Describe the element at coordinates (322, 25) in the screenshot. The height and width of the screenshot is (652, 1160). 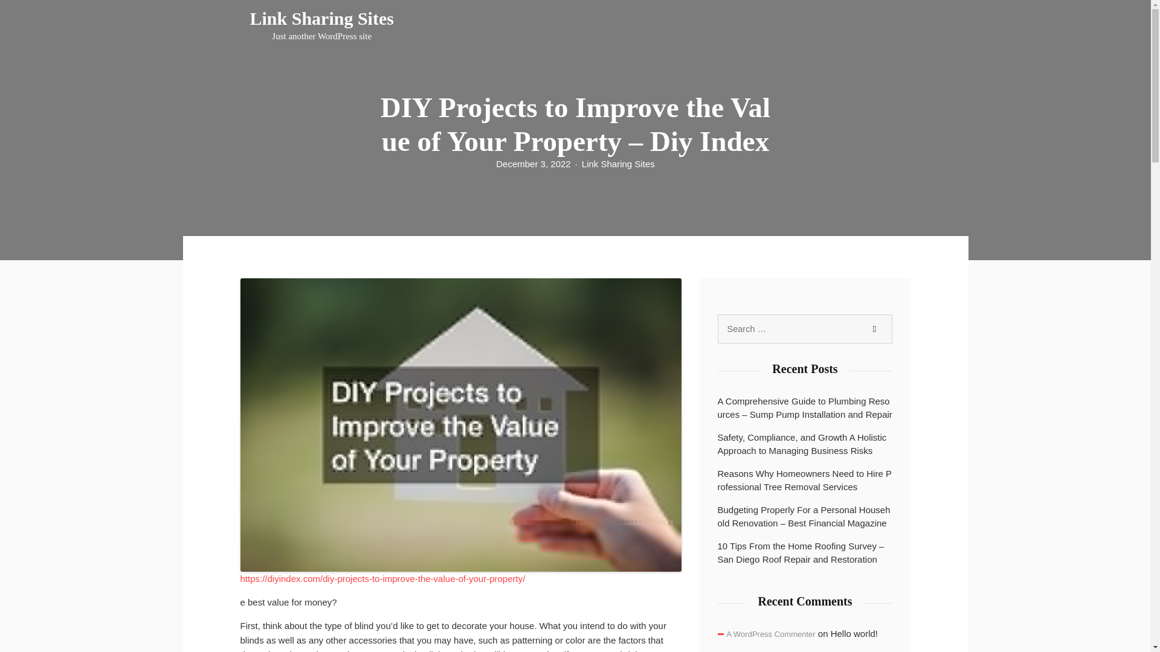
I see `December 3, 2022` at that location.